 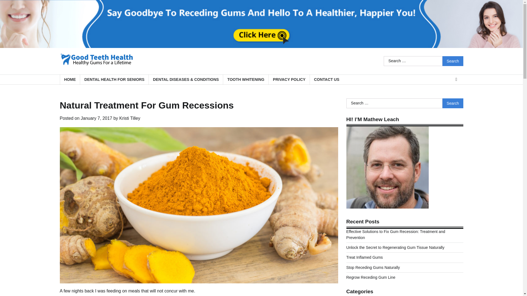 What do you see at coordinates (130, 118) in the screenshot?
I see `Kristi Tilley` at bounding box center [130, 118].